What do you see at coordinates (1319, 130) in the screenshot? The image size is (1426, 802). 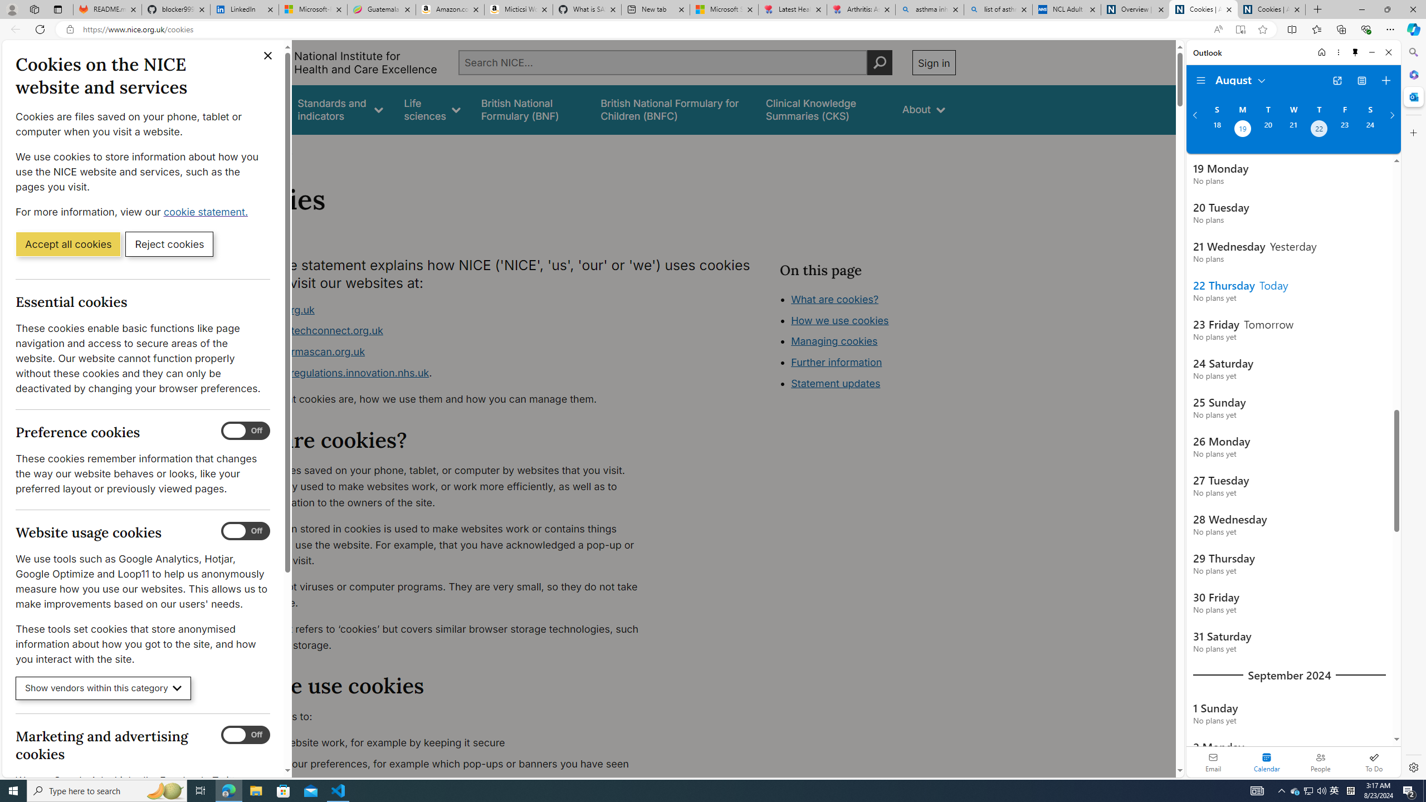 I see `Thursday, August 22, 2024. Today. ` at bounding box center [1319, 130].